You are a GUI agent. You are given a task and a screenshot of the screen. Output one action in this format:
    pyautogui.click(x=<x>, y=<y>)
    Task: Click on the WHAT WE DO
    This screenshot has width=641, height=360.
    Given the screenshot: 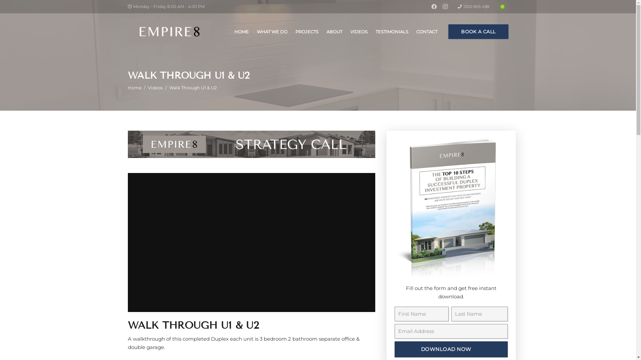 What is the action you would take?
    pyautogui.click(x=272, y=32)
    